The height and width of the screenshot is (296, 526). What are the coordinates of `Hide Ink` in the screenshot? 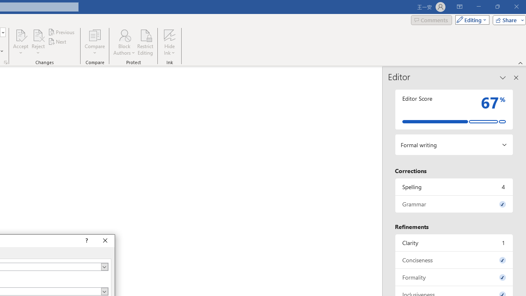 It's located at (169, 42).